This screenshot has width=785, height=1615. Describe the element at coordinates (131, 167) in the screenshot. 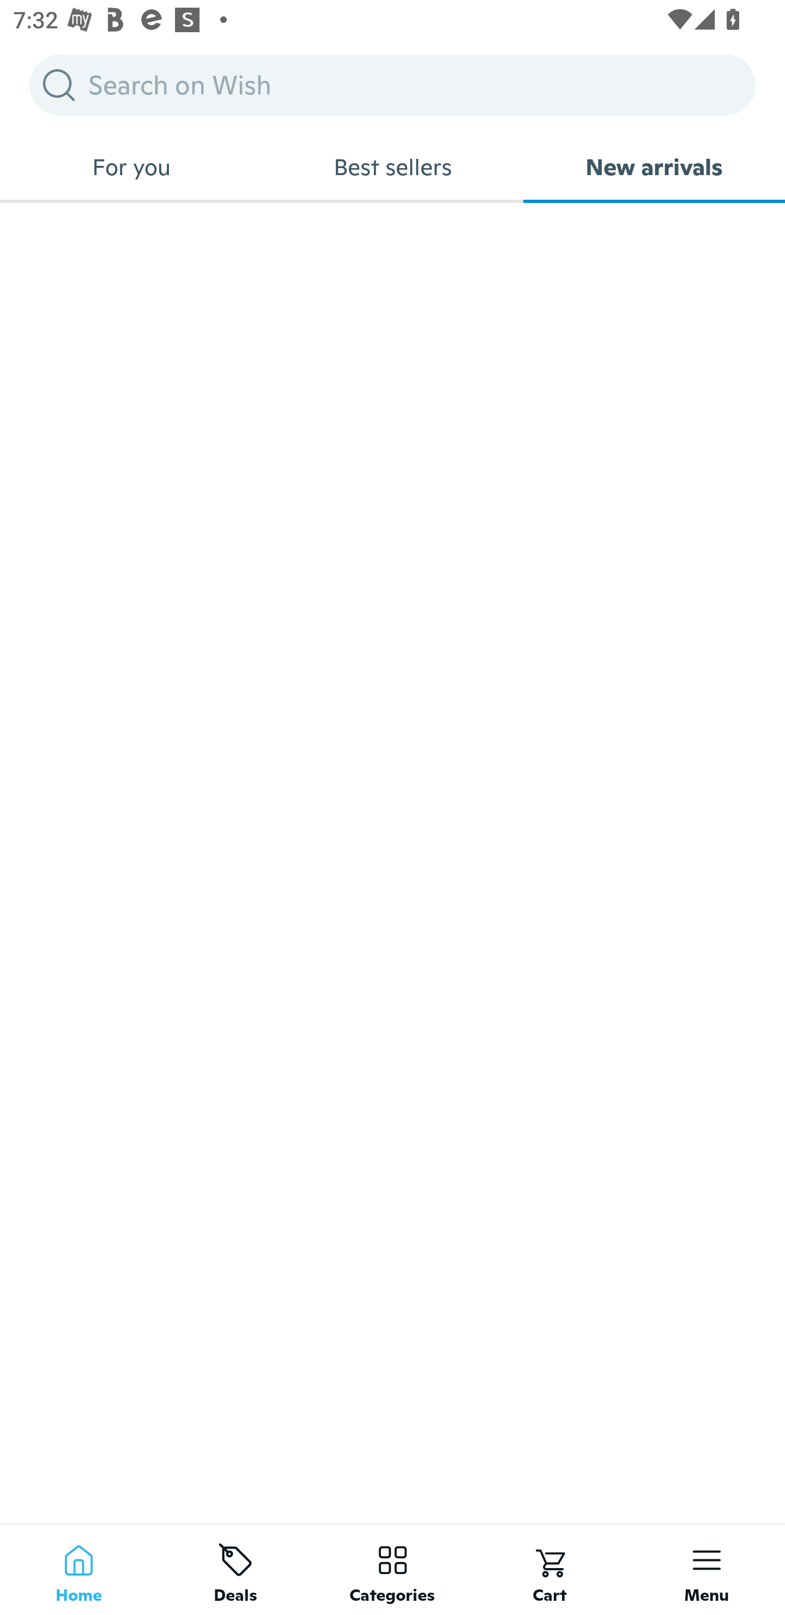

I see `For you` at that location.